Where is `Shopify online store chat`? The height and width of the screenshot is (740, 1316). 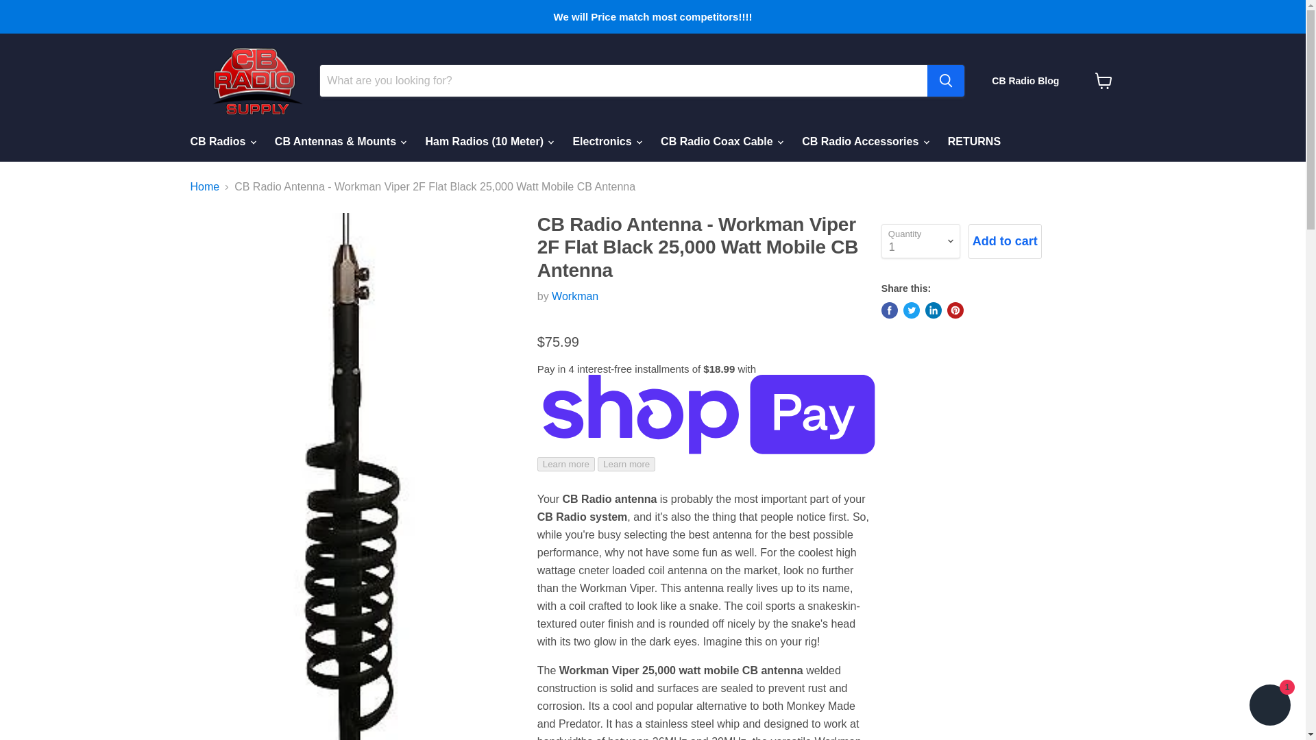 Shopify online store chat is located at coordinates (1269, 706).